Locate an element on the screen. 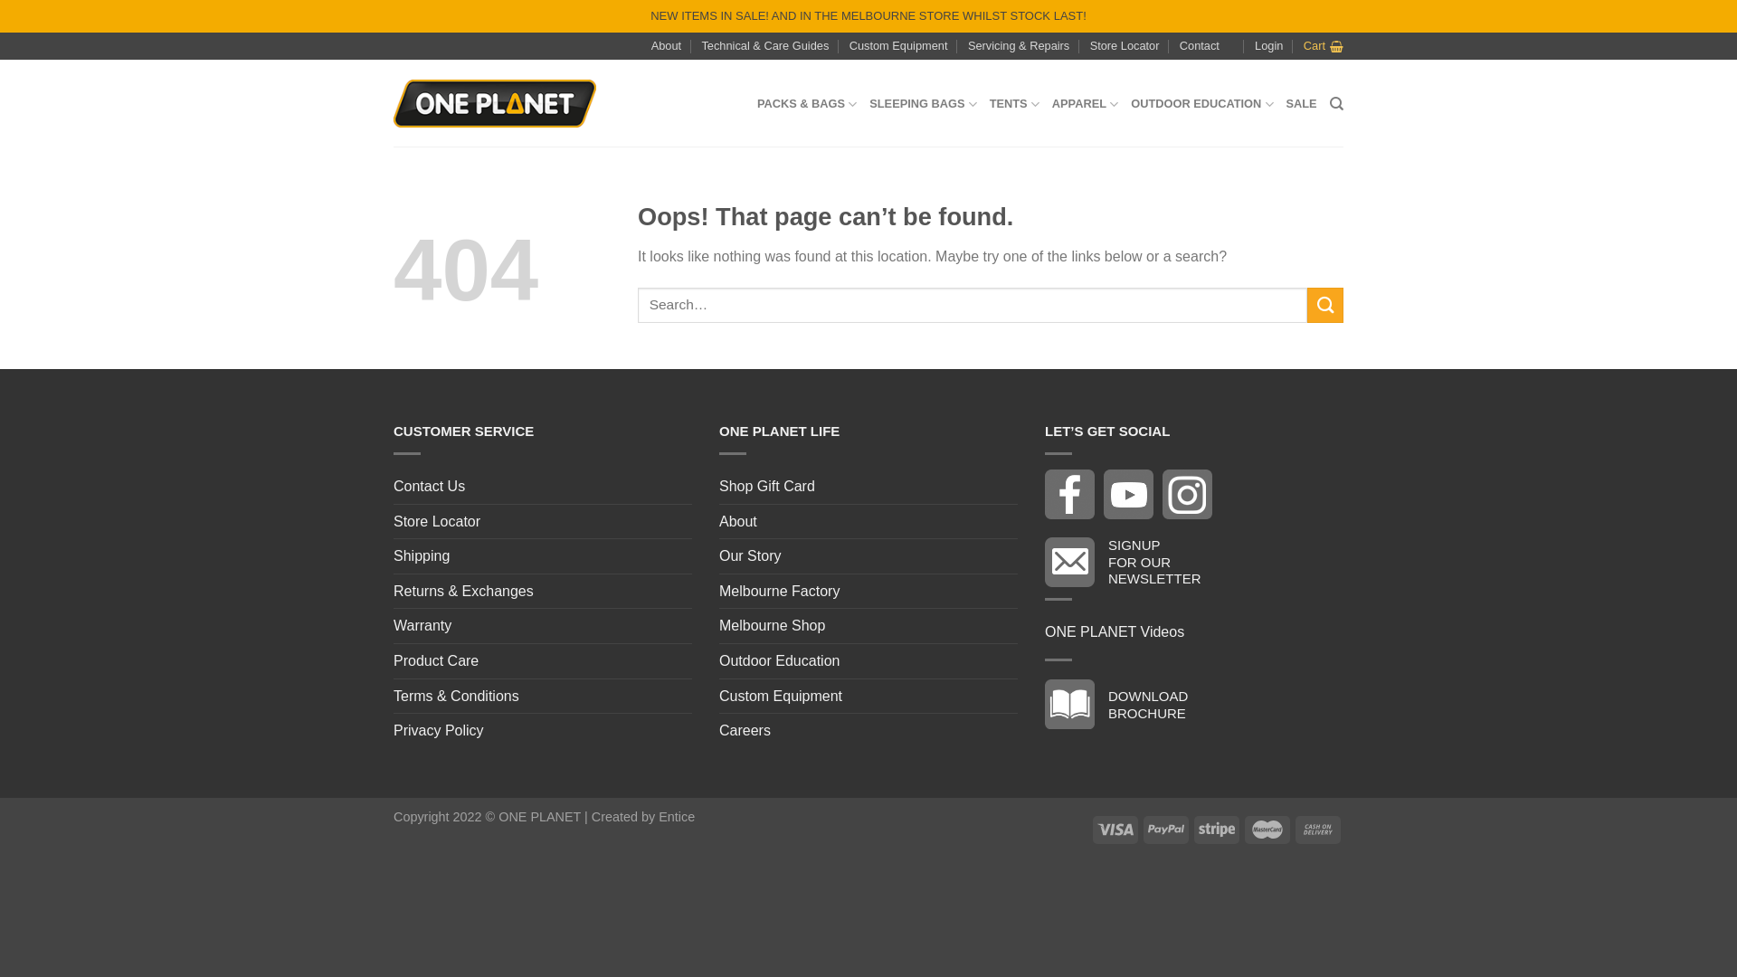  Our Story is located at coordinates (750, 556).